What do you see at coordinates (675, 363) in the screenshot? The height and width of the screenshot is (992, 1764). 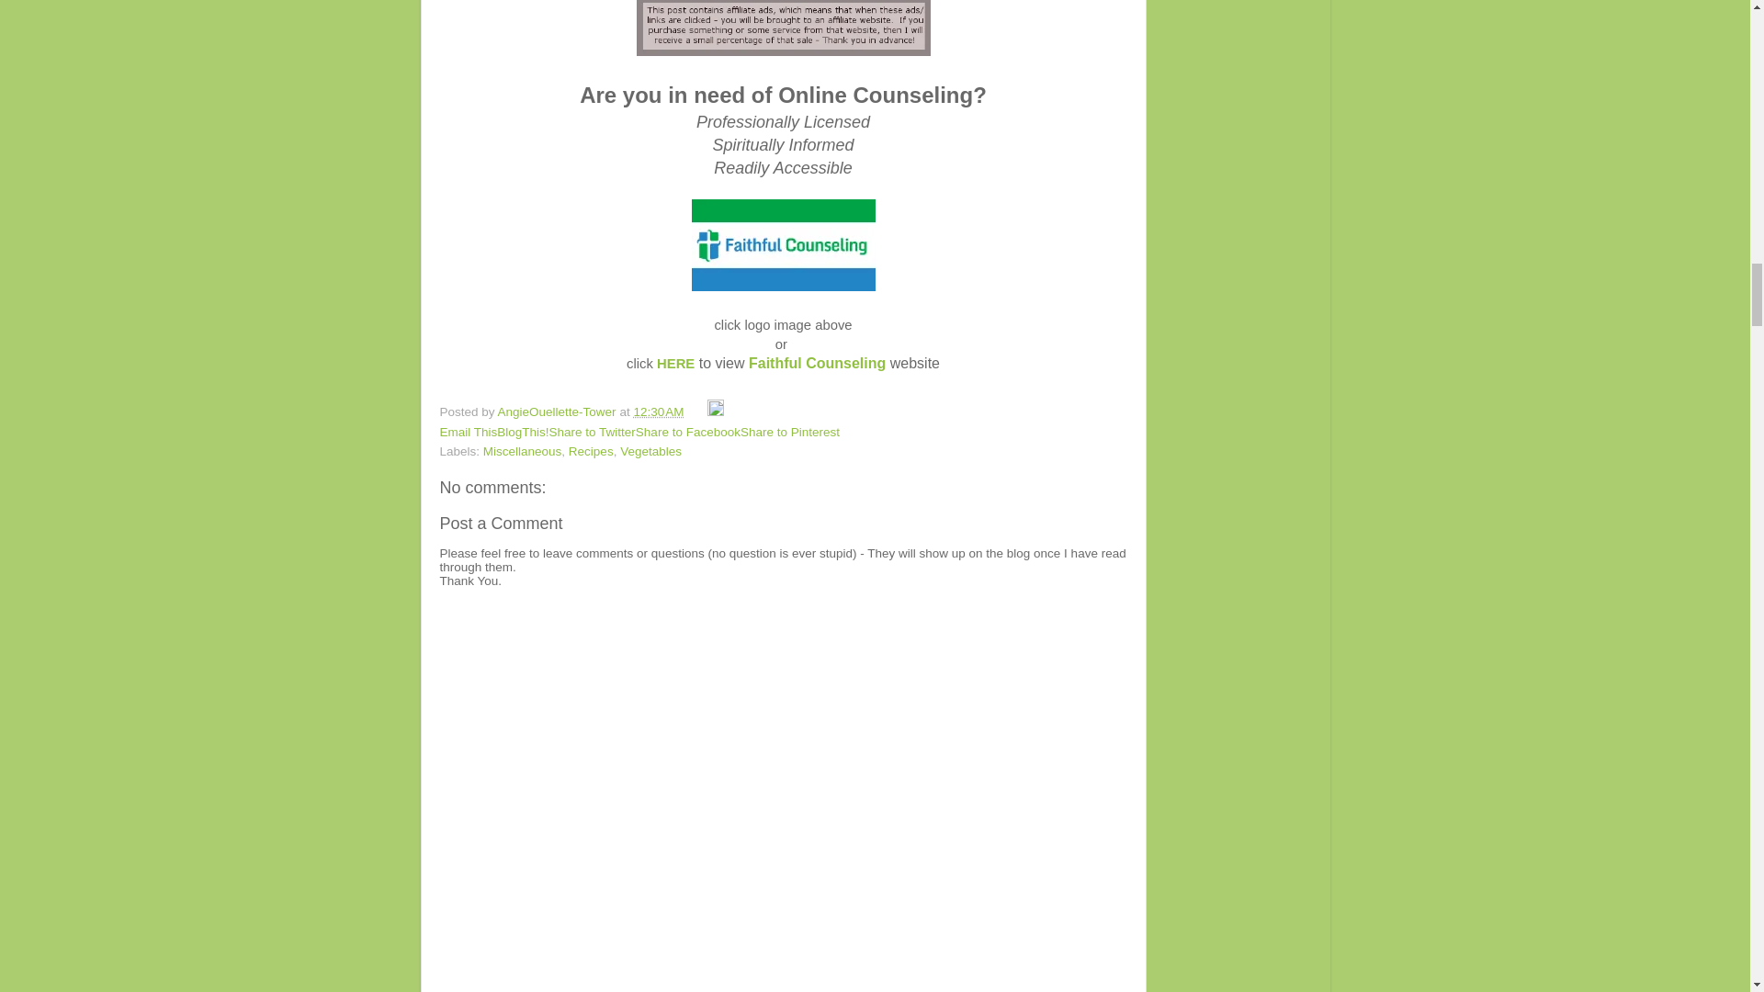 I see `HERE` at bounding box center [675, 363].